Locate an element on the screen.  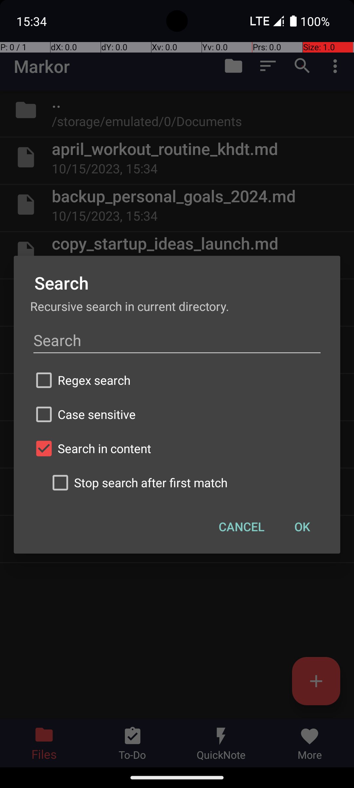
Stop search after first match is located at coordinates (185, 483).